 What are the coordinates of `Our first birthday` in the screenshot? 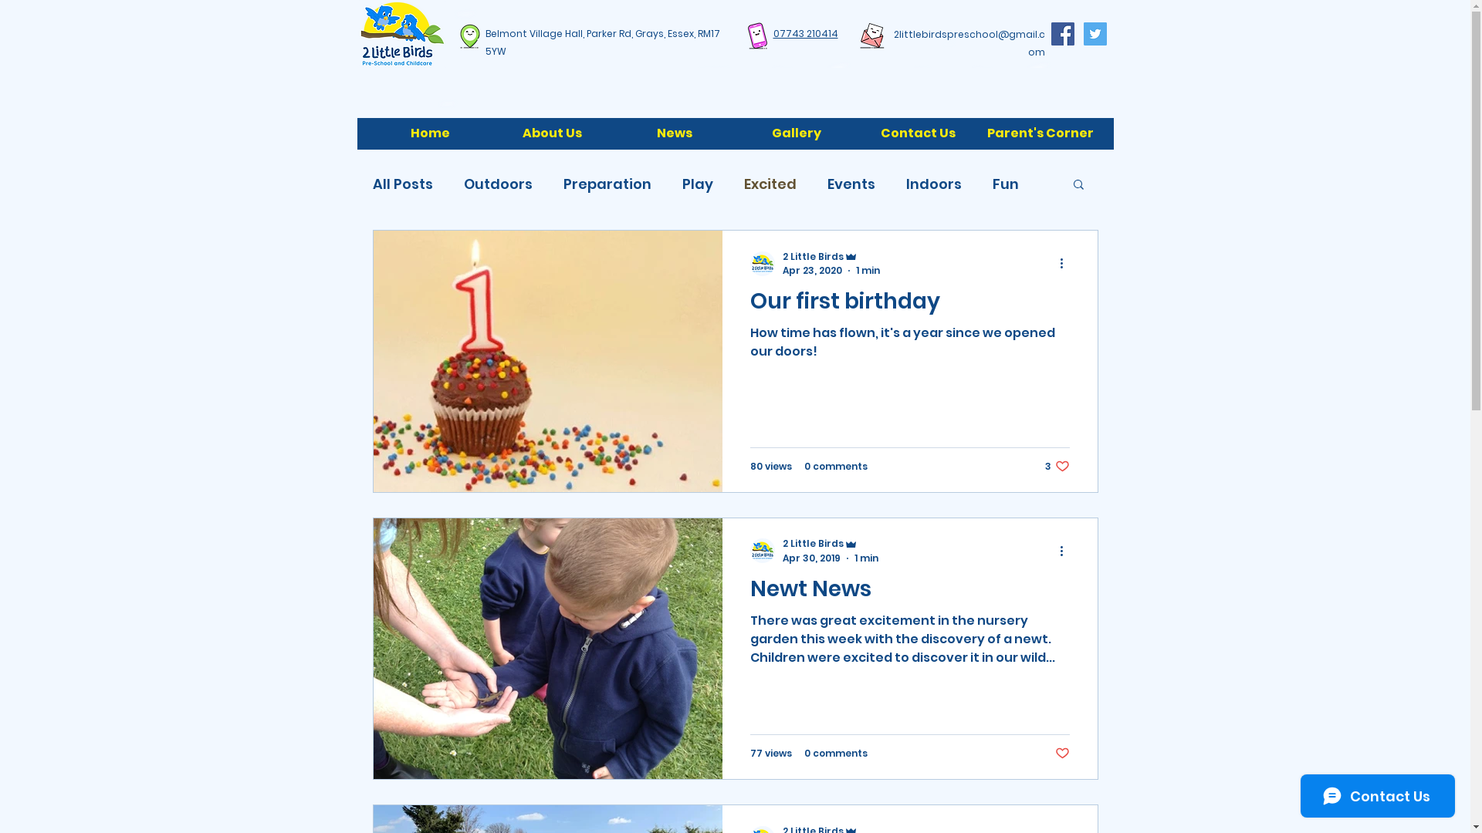 It's located at (910, 305).